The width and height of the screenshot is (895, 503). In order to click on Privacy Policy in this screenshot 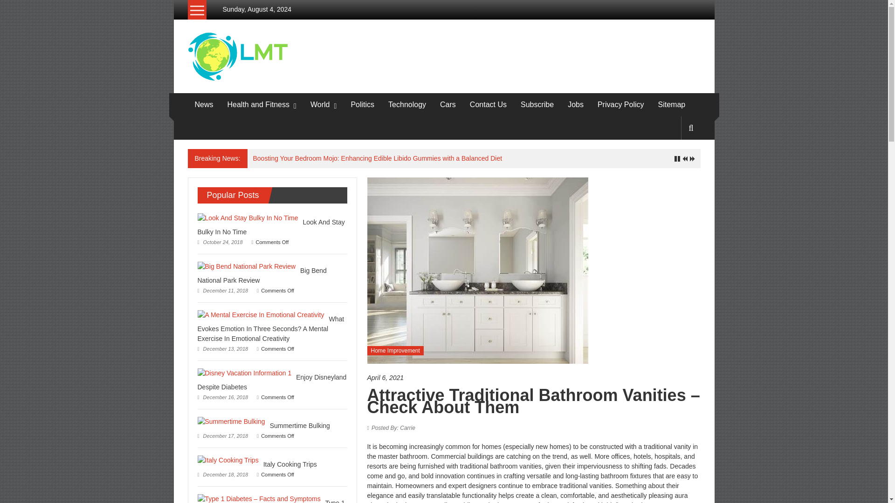, I will do `click(621, 104)`.